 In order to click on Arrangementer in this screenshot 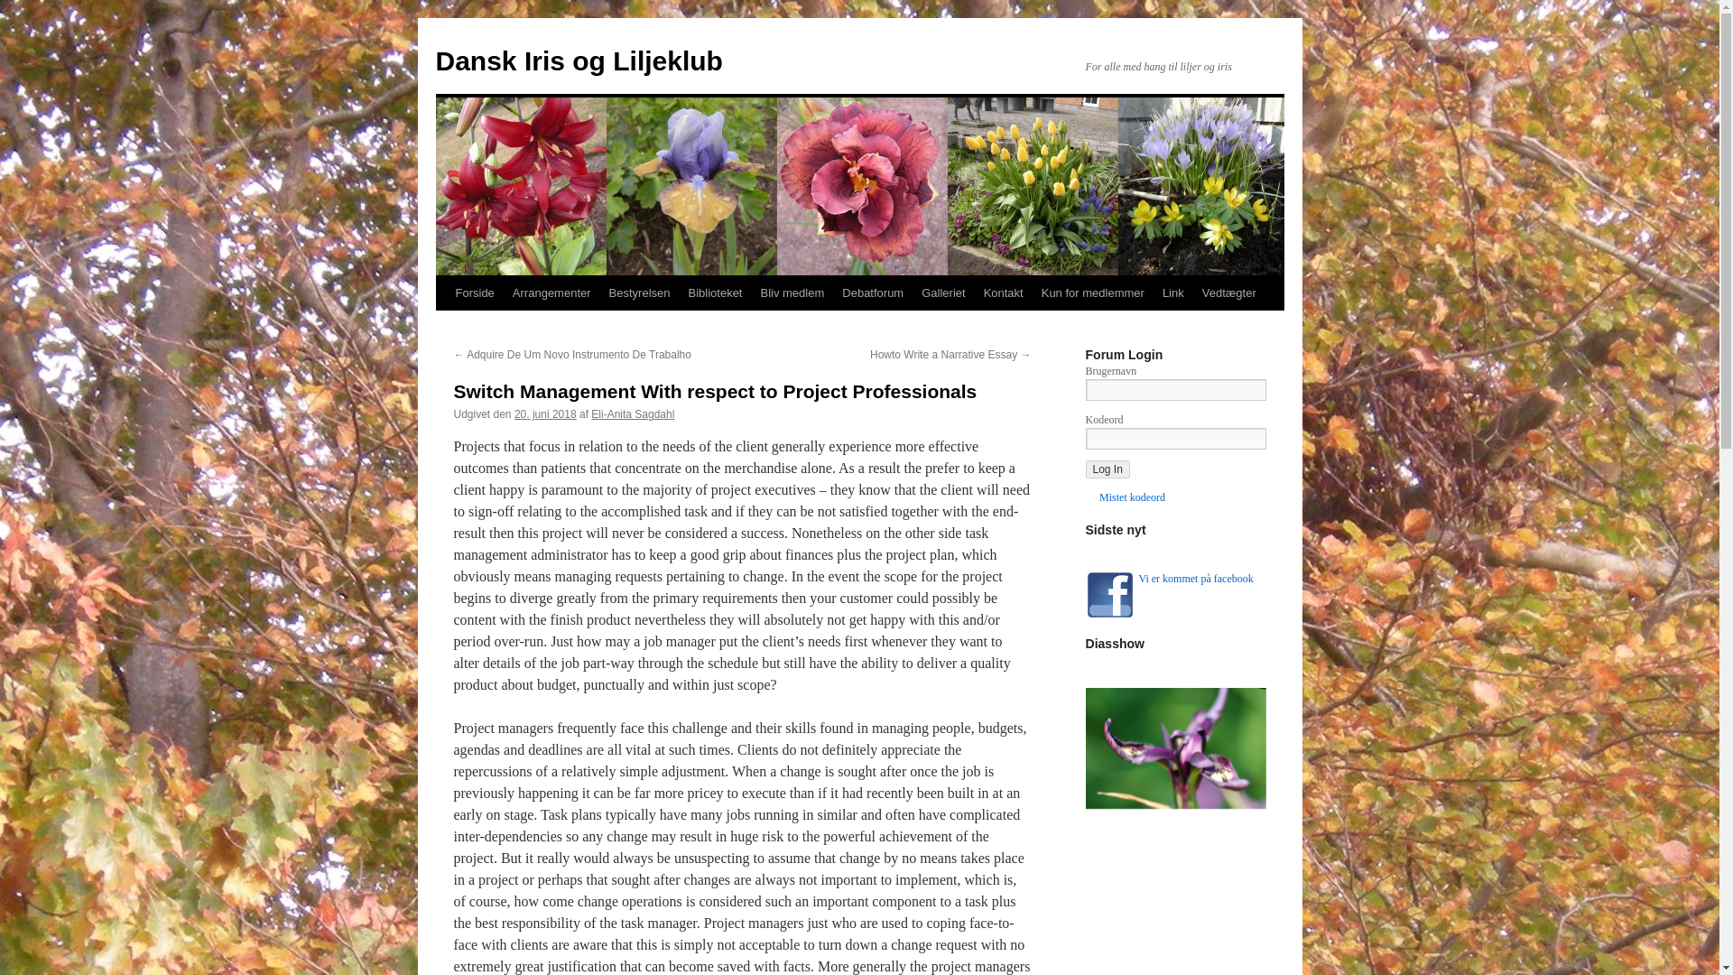, I will do `click(551, 292)`.